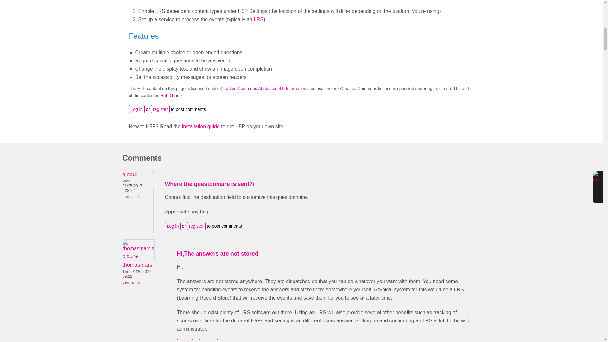 The height and width of the screenshot is (342, 608). What do you see at coordinates (258, 19) in the screenshot?
I see `LRS` at bounding box center [258, 19].